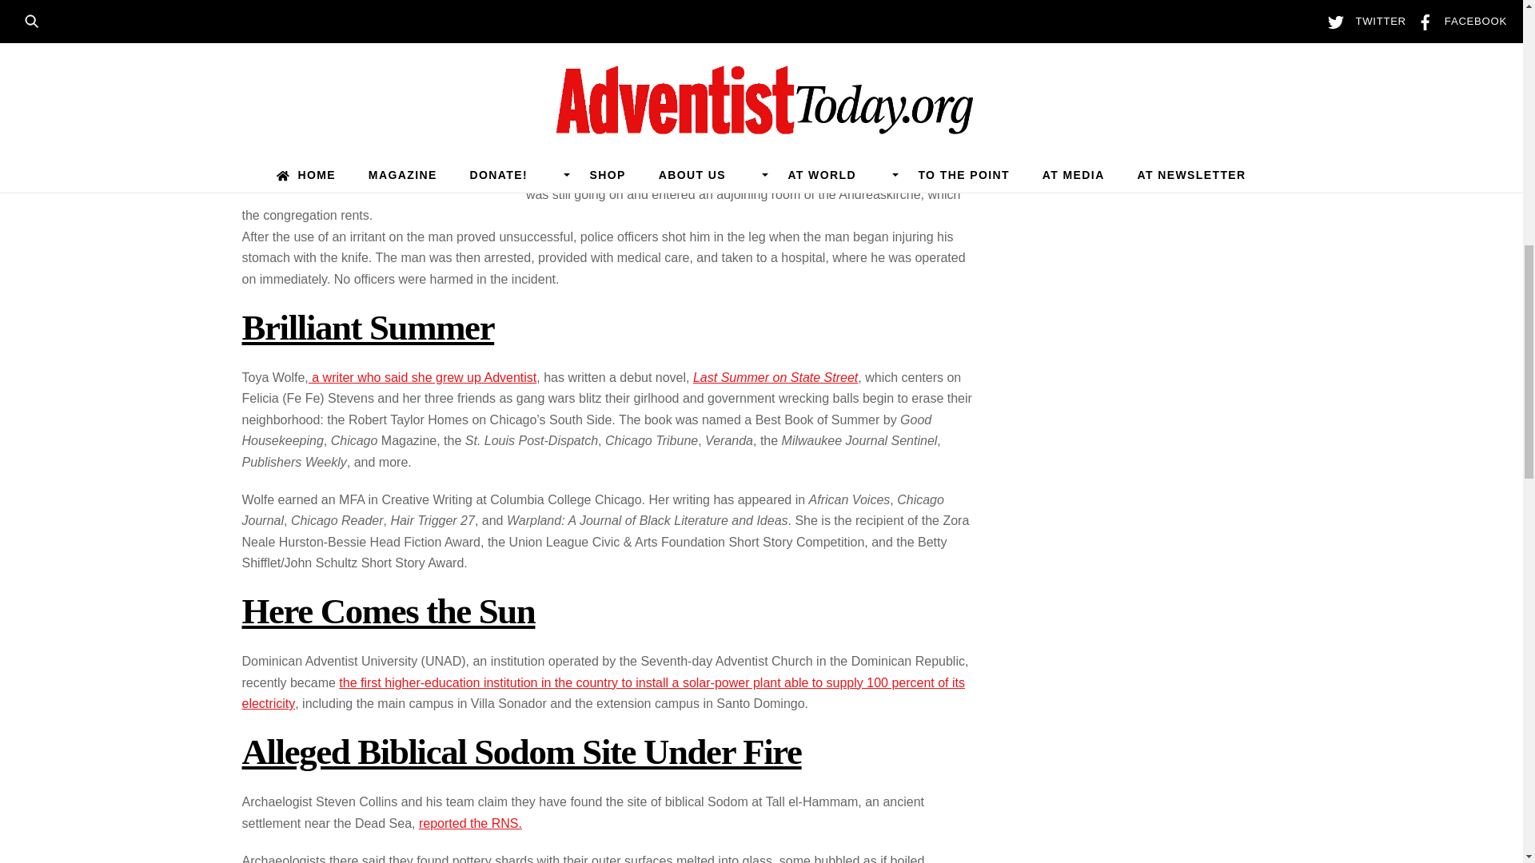 This screenshot has width=1535, height=863. I want to click on reported Blick., so click(680, 72).